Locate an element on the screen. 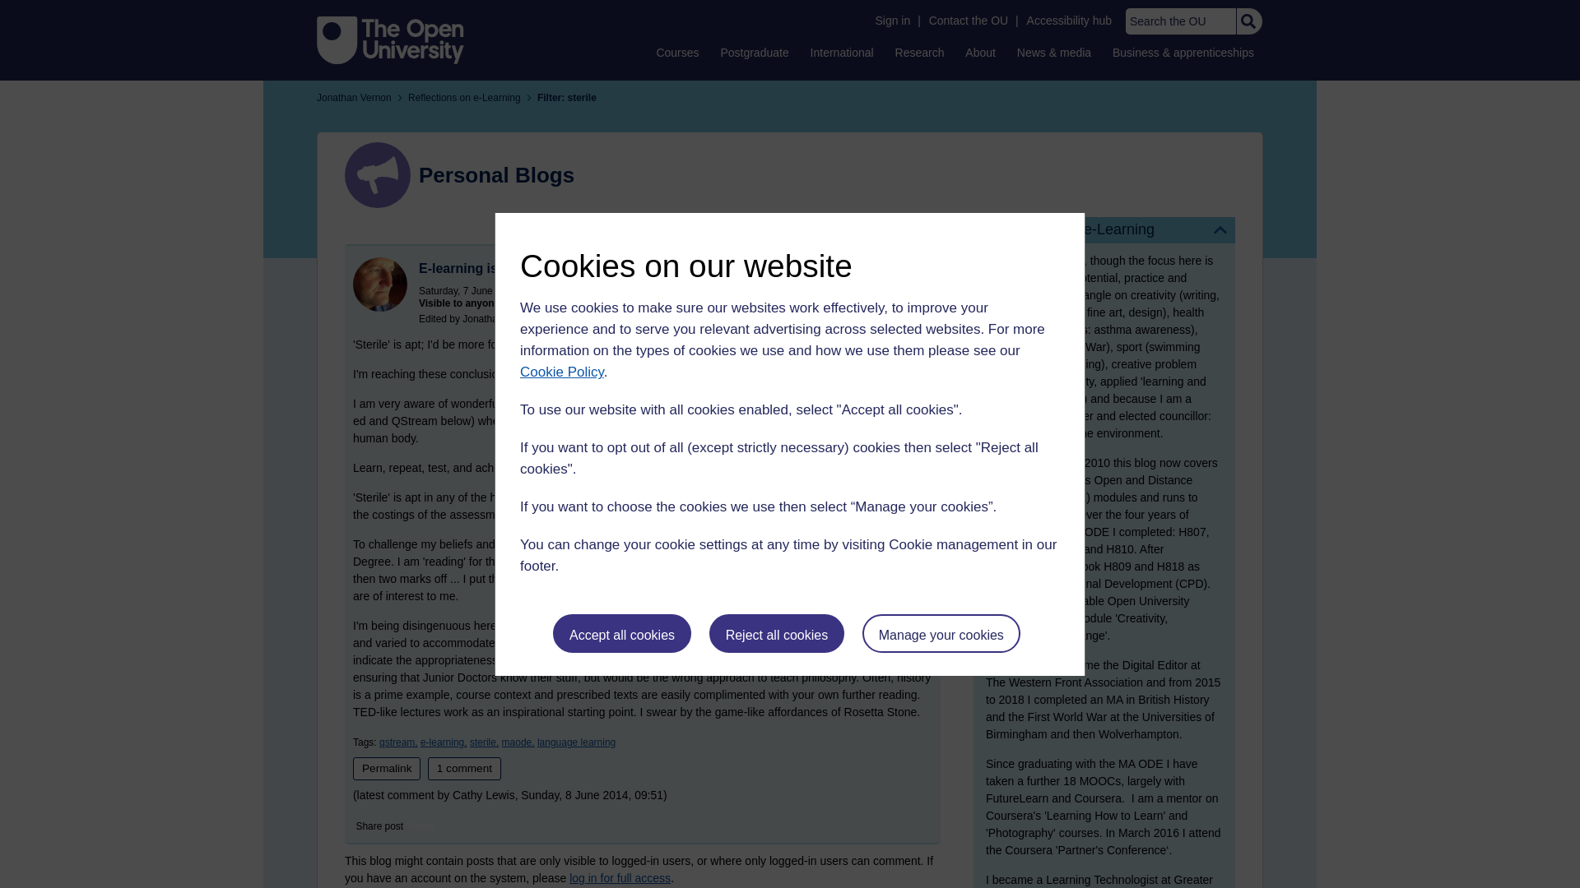 The height and width of the screenshot is (888, 1580). Sign in is located at coordinates (892, 21).